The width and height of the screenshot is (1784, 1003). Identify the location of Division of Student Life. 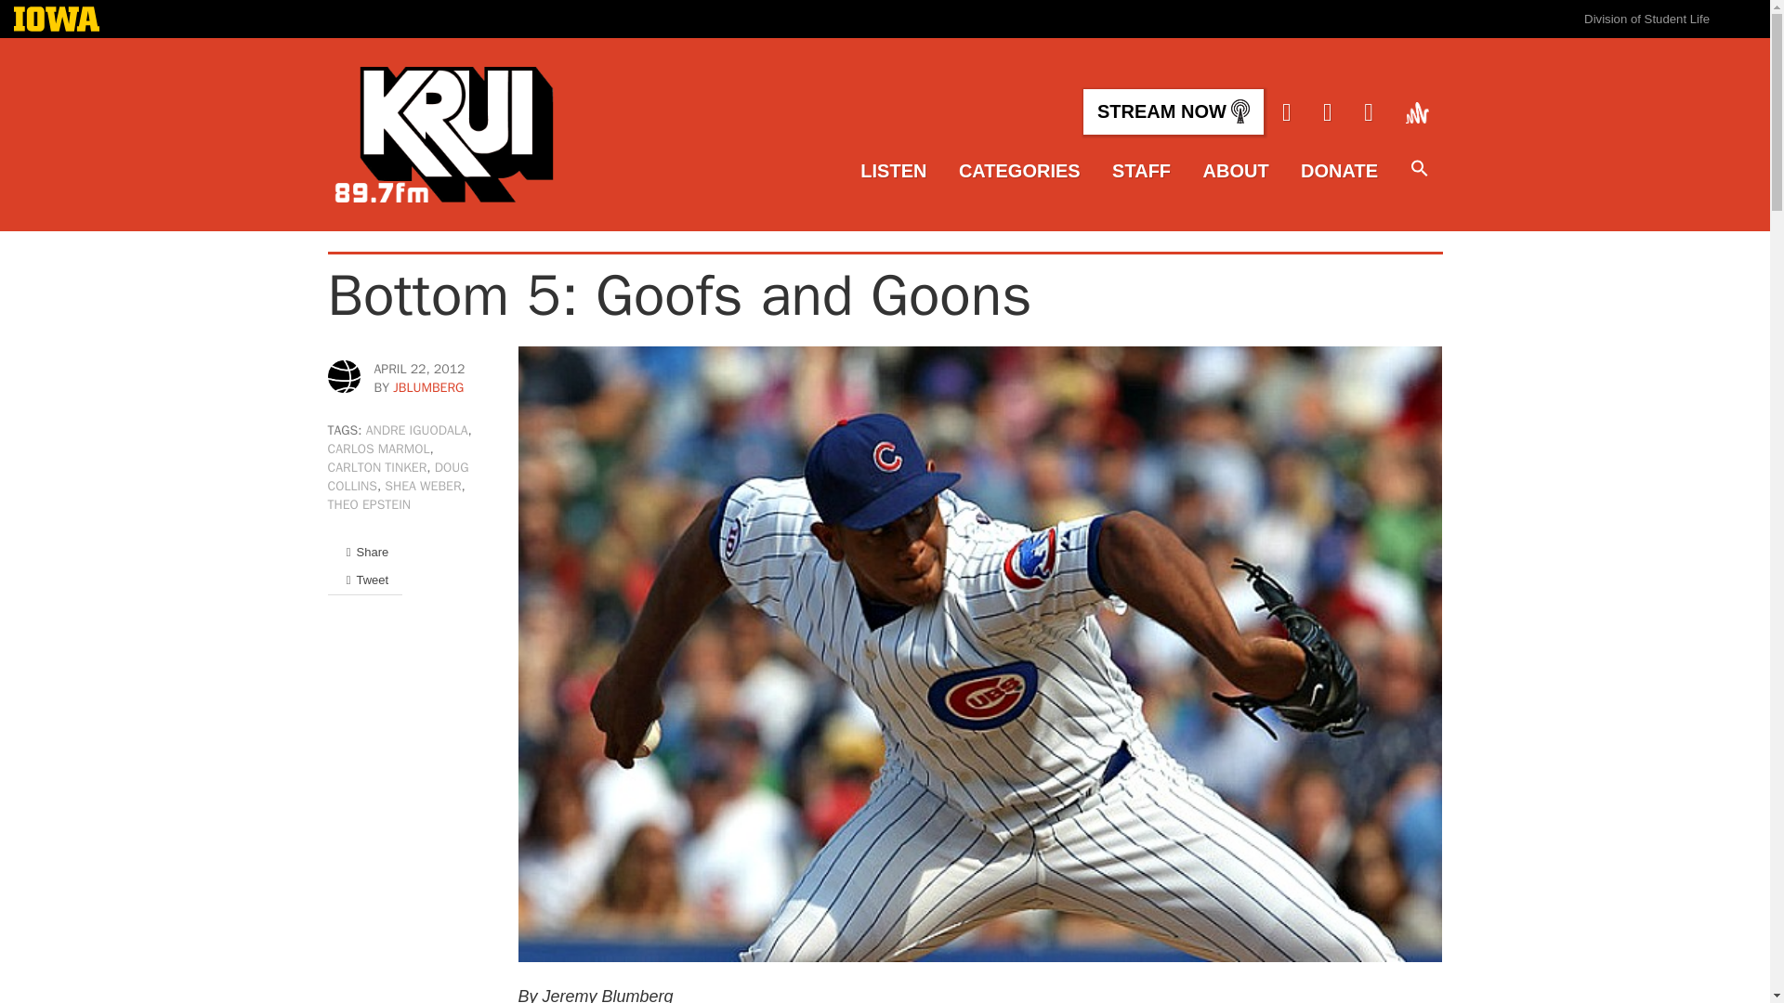
(1646, 19).